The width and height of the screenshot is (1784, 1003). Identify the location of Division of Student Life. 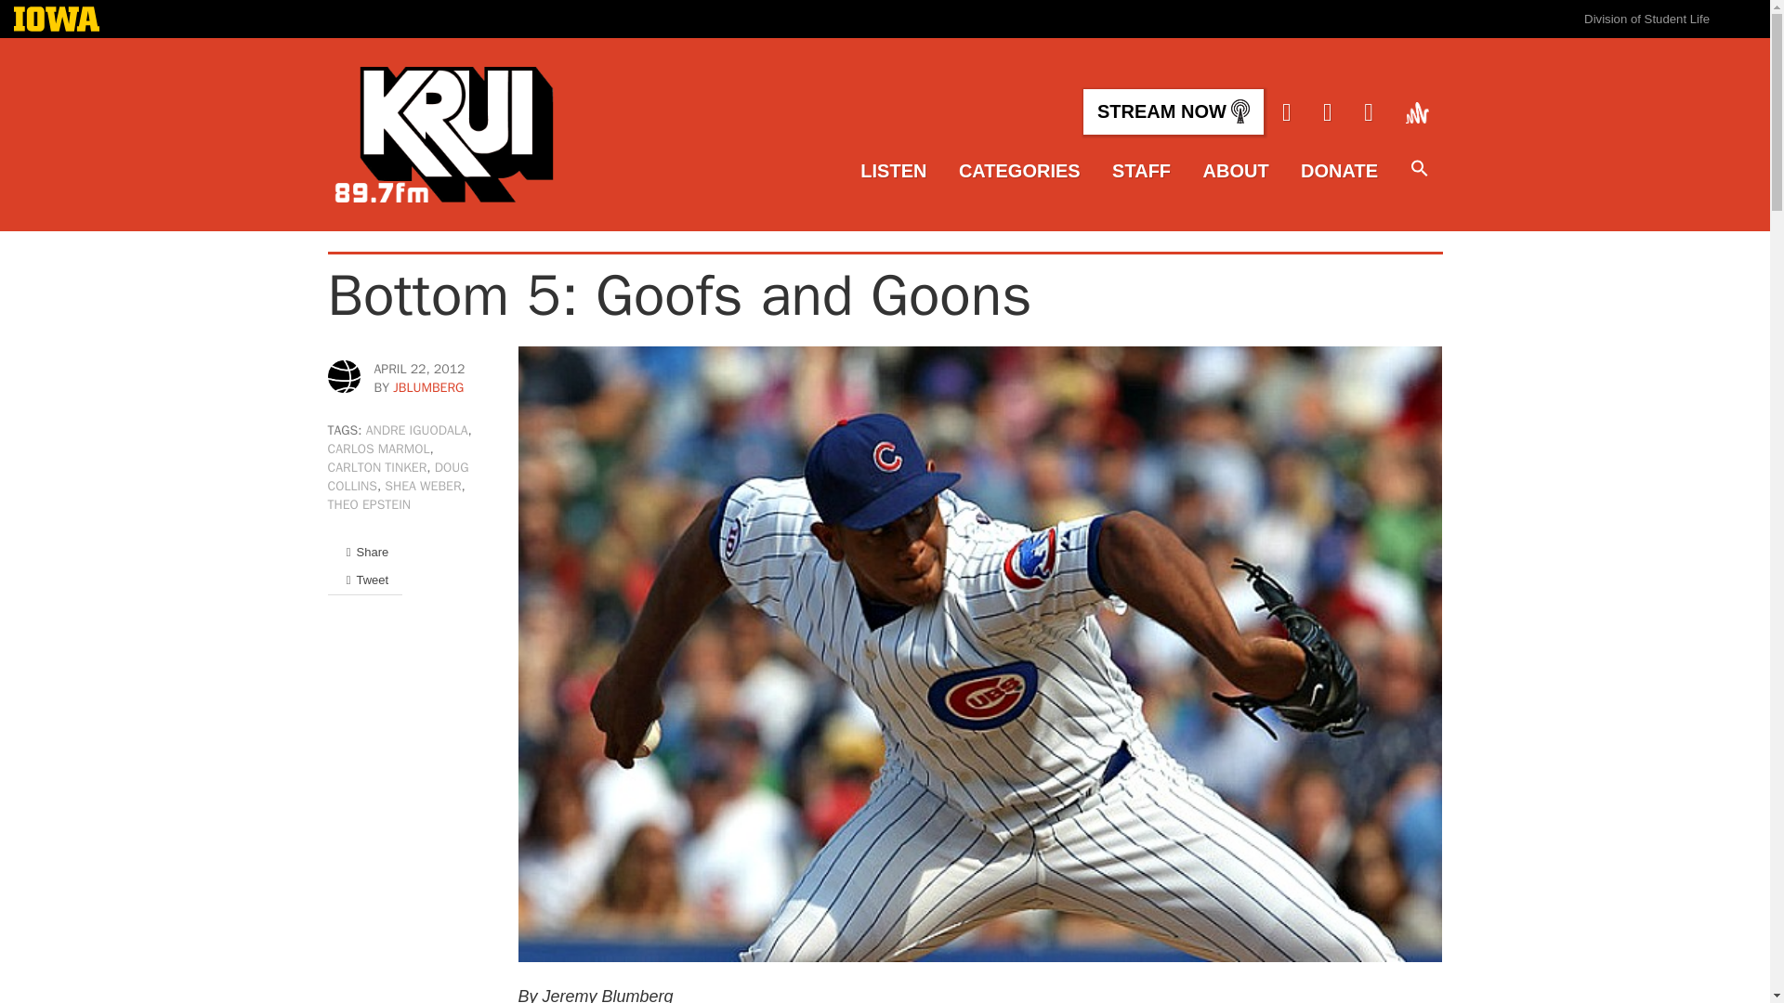
(1646, 19).